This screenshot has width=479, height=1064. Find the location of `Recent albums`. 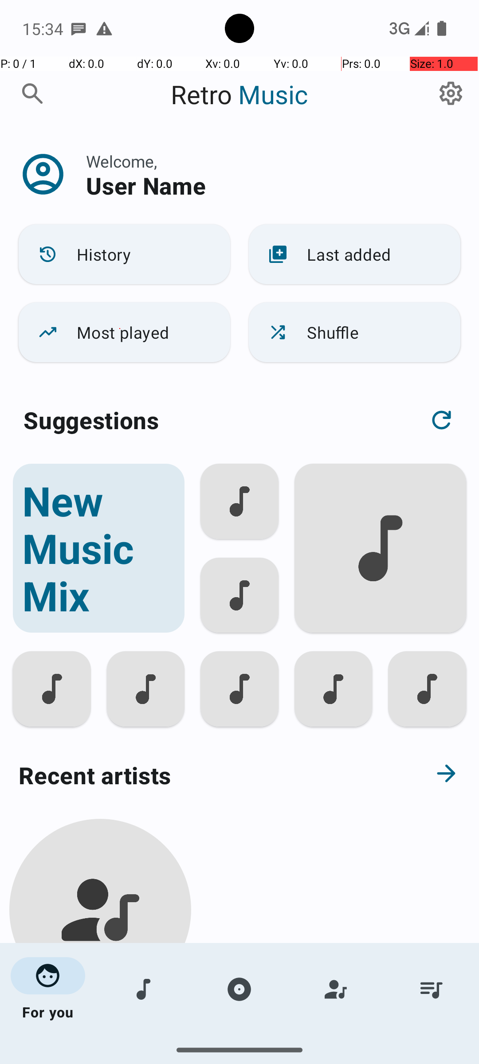

Recent albums is located at coordinates (207, 1057).